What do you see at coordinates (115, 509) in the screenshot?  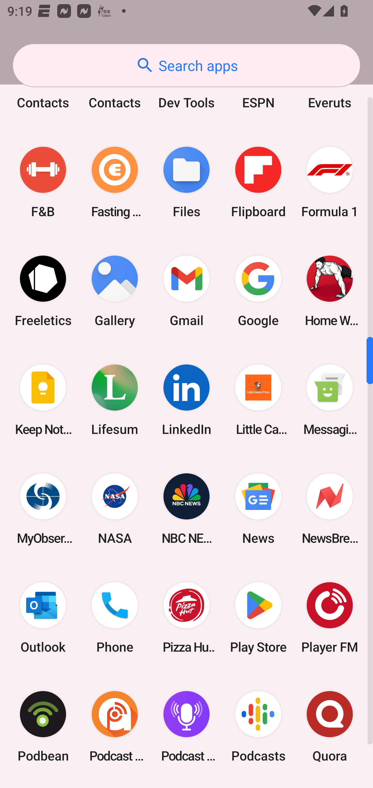 I see `NASA` at bounding box center [115, 509].